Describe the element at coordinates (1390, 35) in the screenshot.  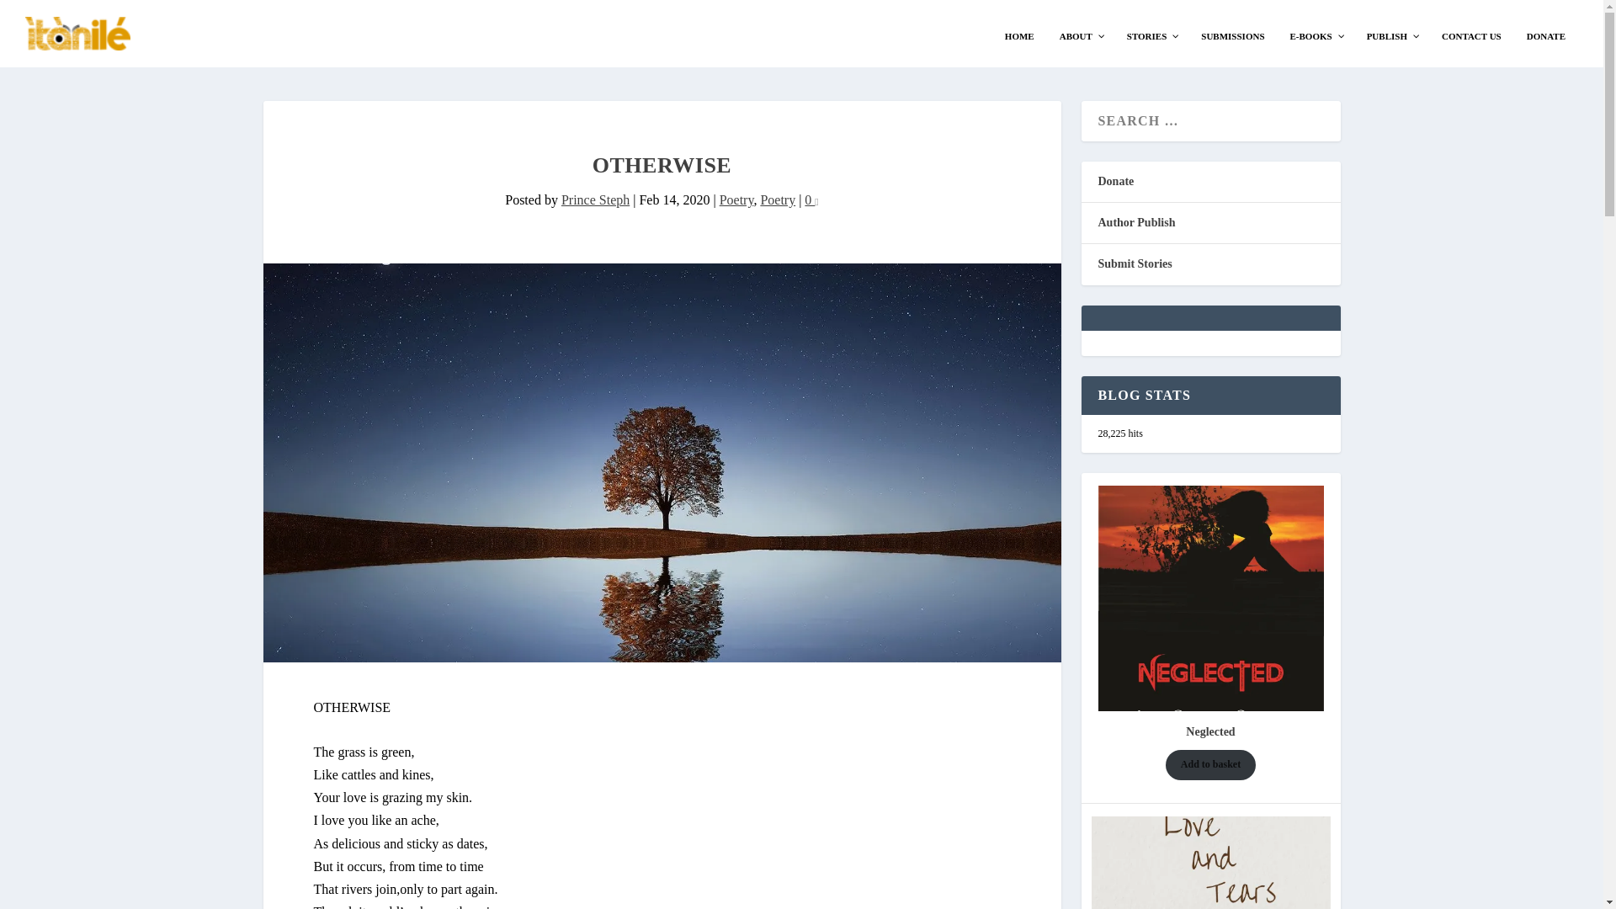
I see `PUBLISH` at that location.